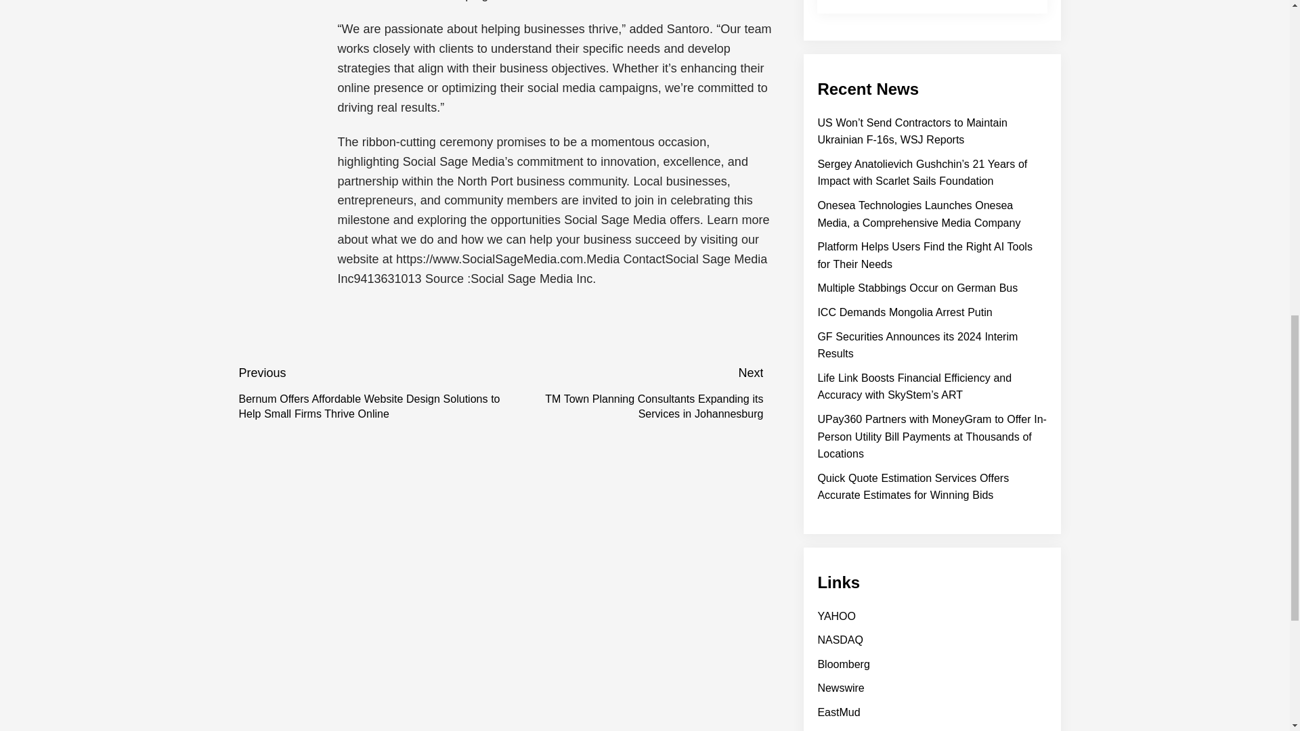 This screenshot has width=1300, height=731. What do you see at coordinates (905, 311) in the screenshot?
I see `ICC Demands Mongolia Arrest Putin` at bounding box center [905, 311].